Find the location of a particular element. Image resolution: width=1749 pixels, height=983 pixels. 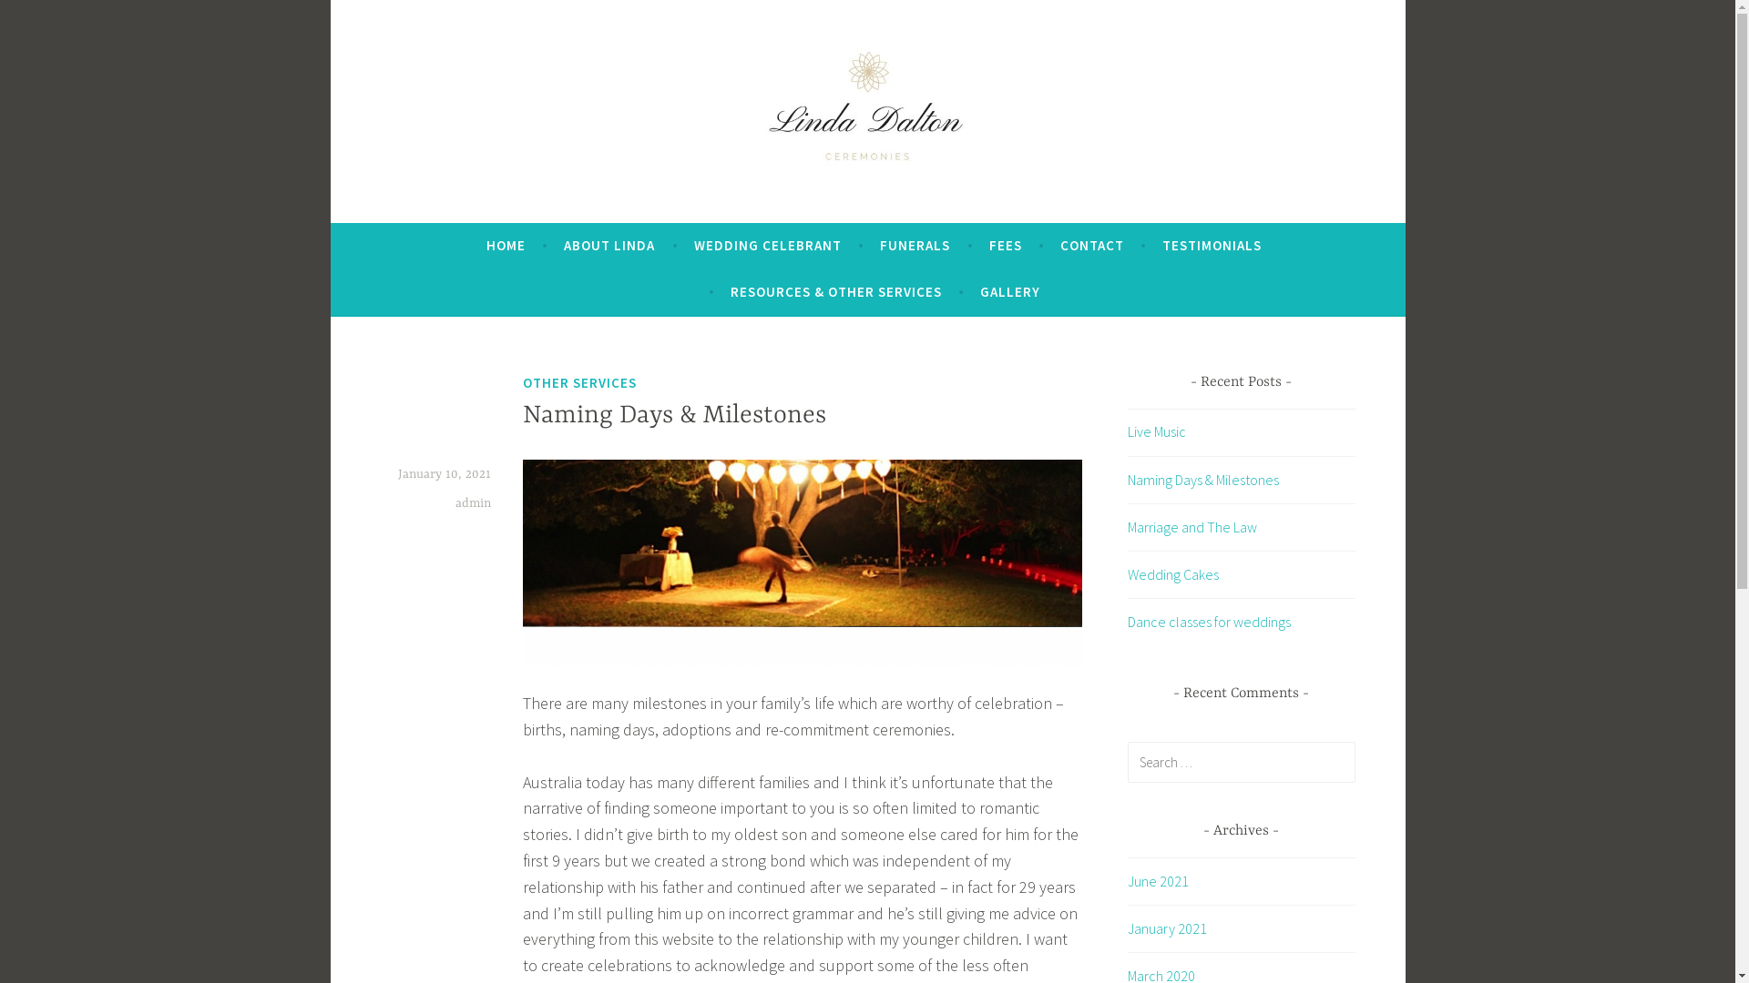

ABOUT LINDA is located at coordinates (609, 246).